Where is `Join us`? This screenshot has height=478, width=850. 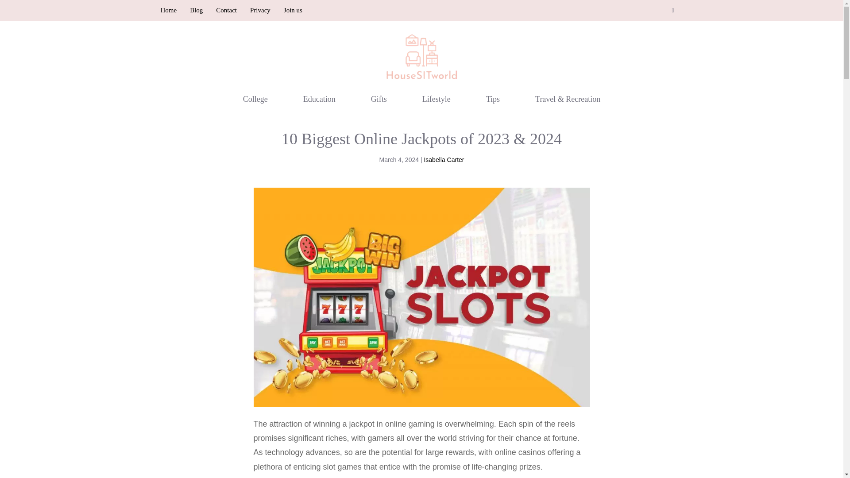
Join us is located at coordinates (293, 10).